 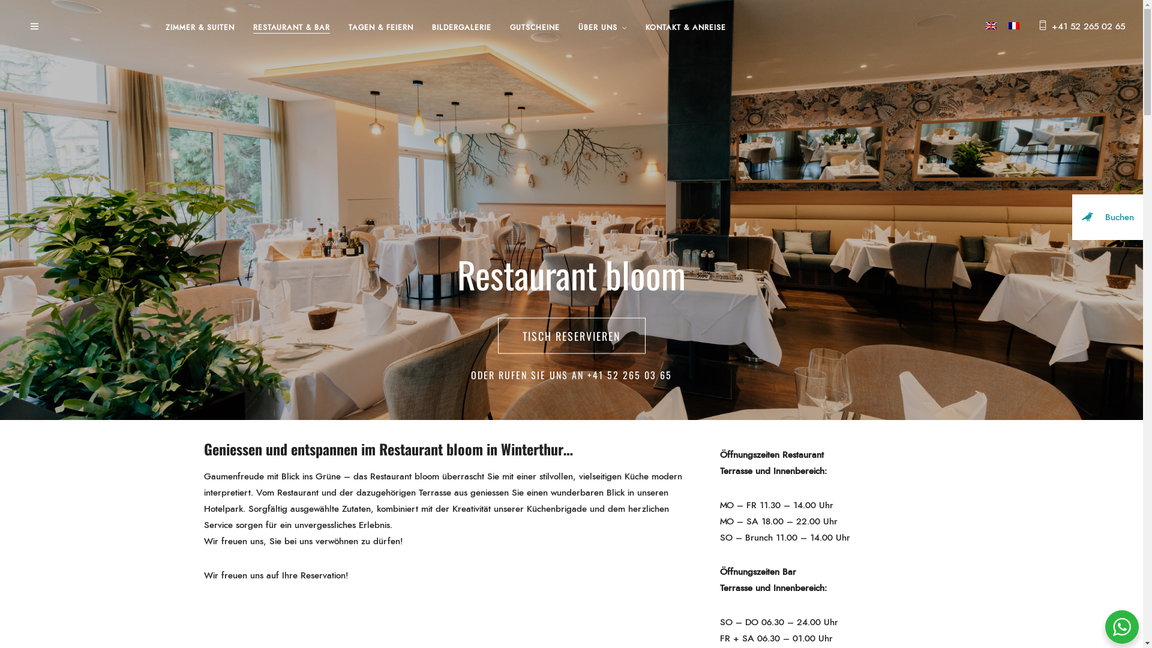 What do you see at coordinates (1108, 217) in the screenshot?
I see `Buchen` at bounding box center [1108, 217].